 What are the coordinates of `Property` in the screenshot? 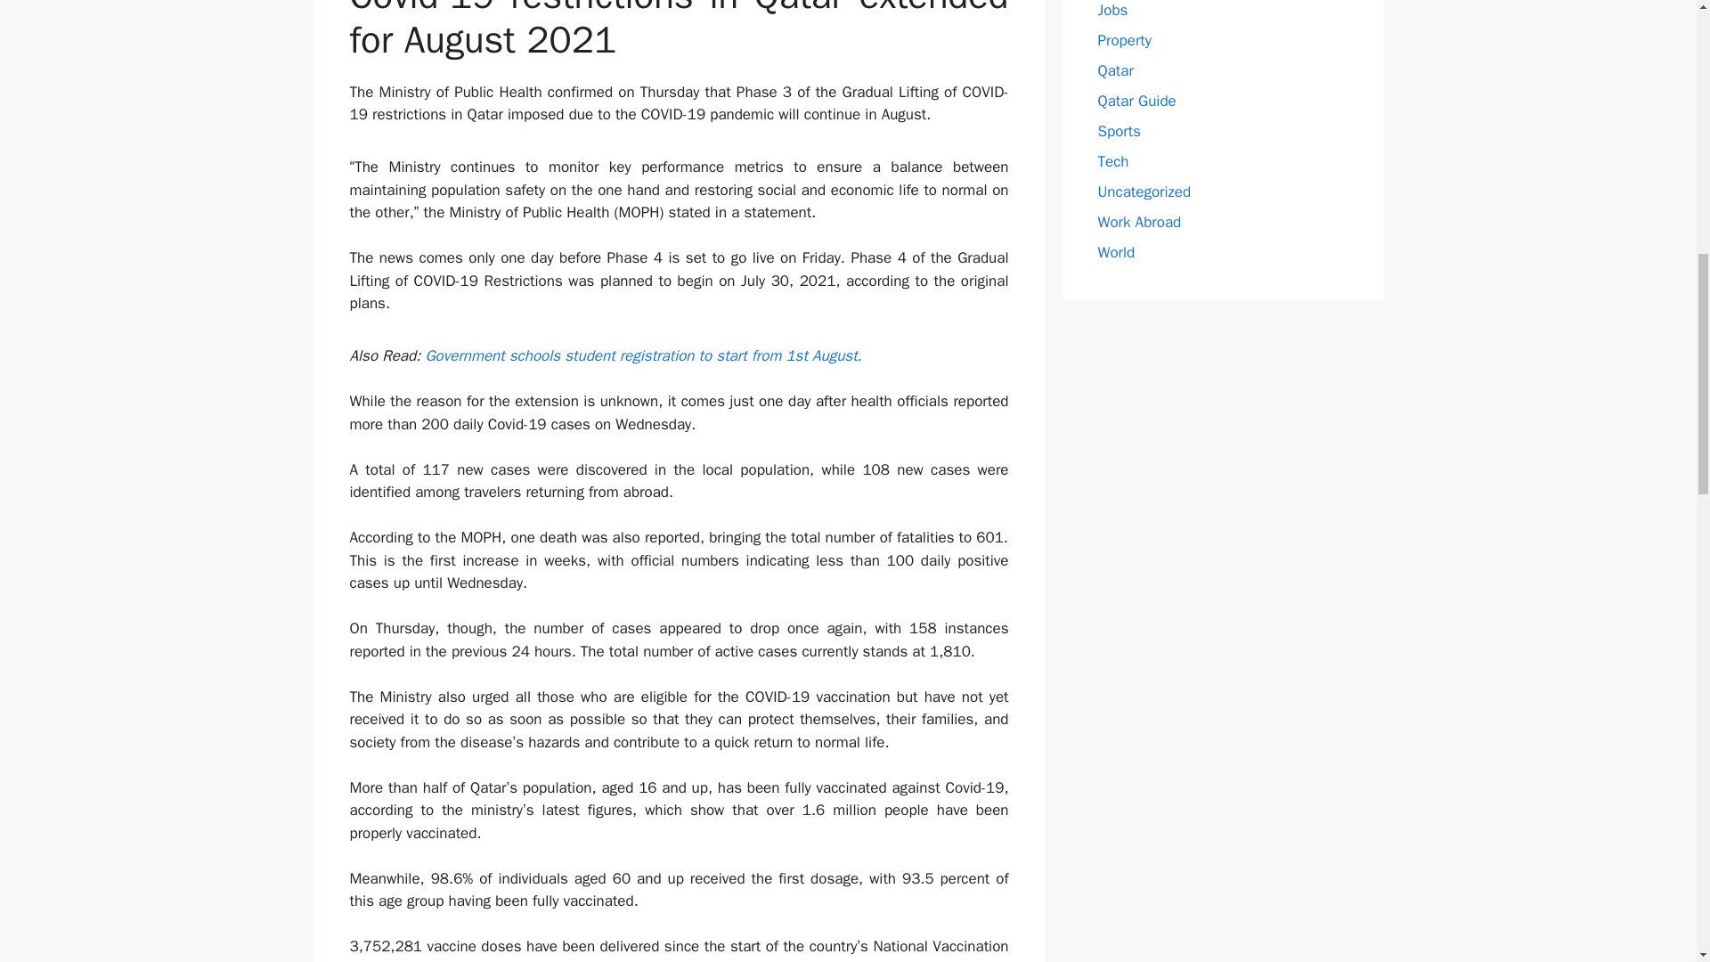 It's located at (1124, 40).